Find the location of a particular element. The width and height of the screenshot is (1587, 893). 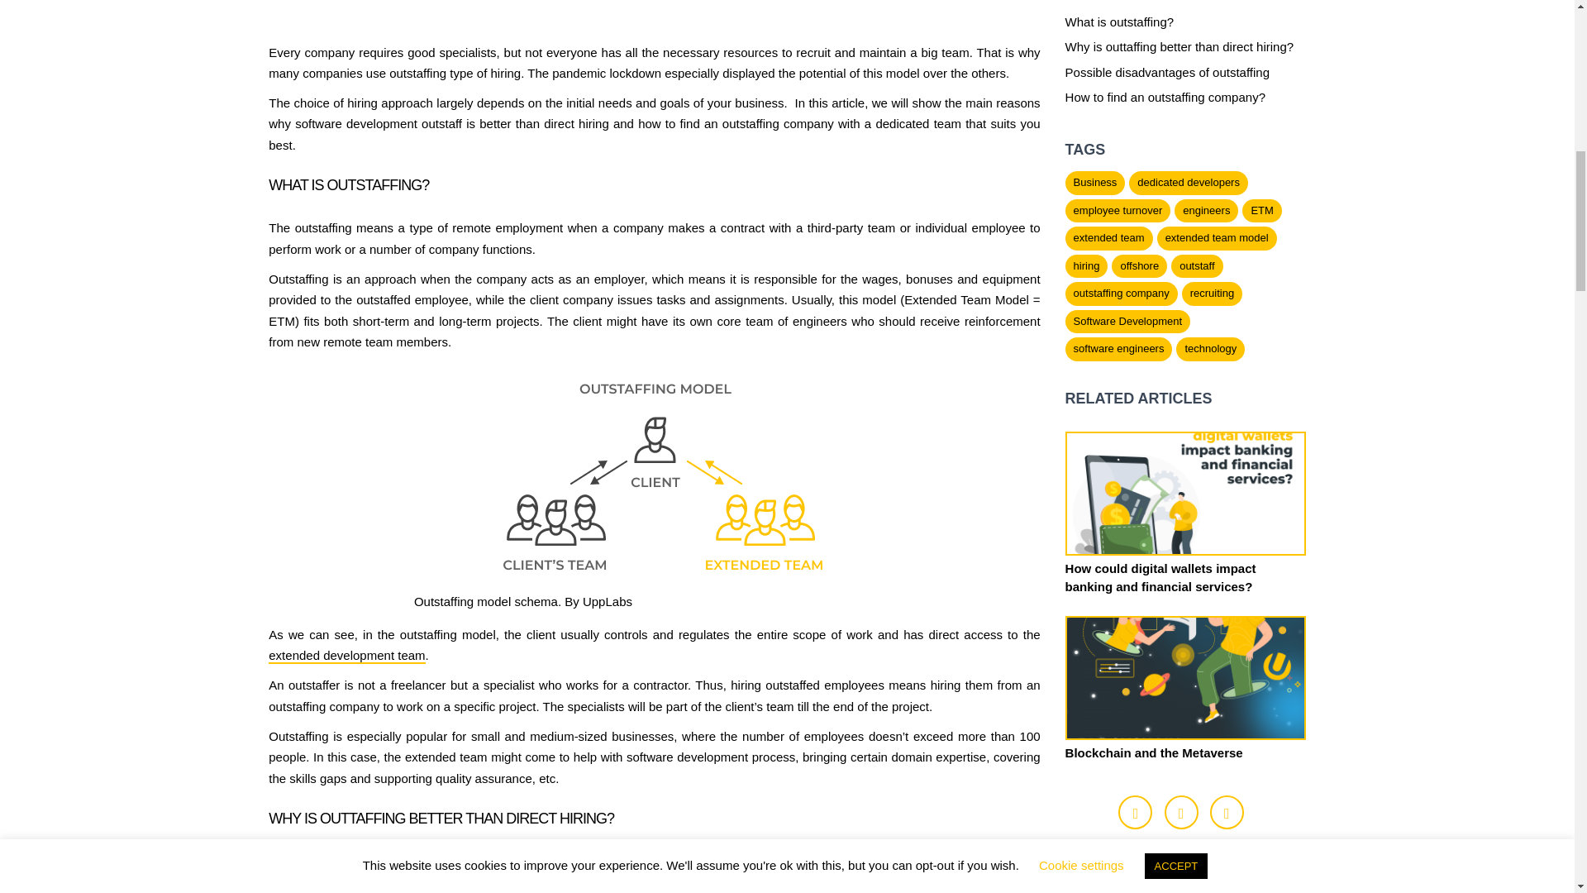

extended team is located at coordinates (1109, 238).